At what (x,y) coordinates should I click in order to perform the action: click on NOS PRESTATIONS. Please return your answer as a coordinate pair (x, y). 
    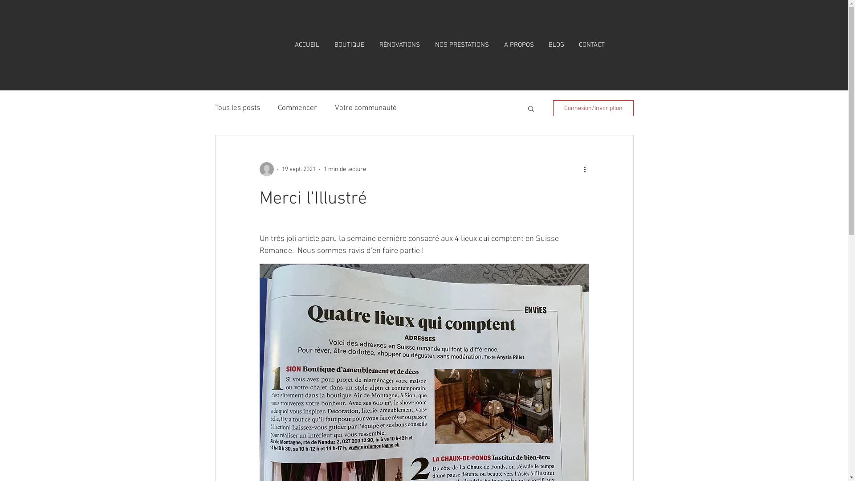
    Looking at the image, I should click on (462, 45).